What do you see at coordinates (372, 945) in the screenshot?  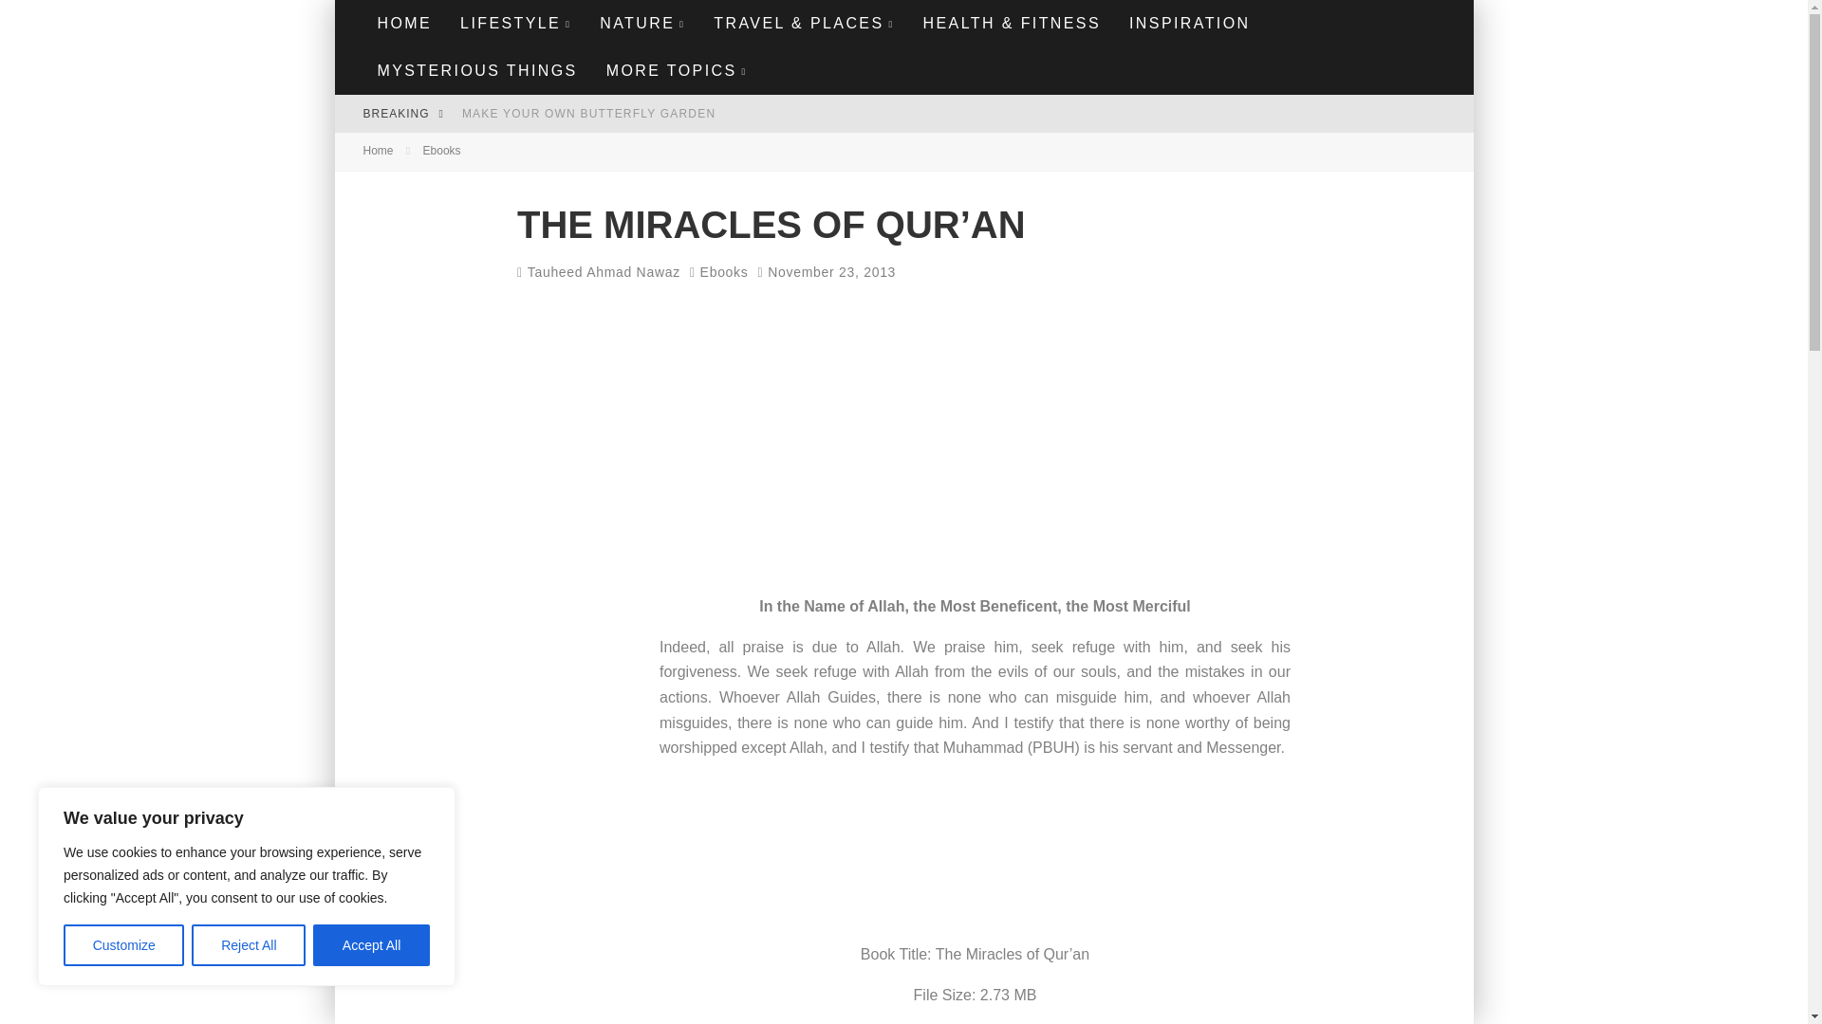 I see `Accept All` at bounding box center [372, 945].